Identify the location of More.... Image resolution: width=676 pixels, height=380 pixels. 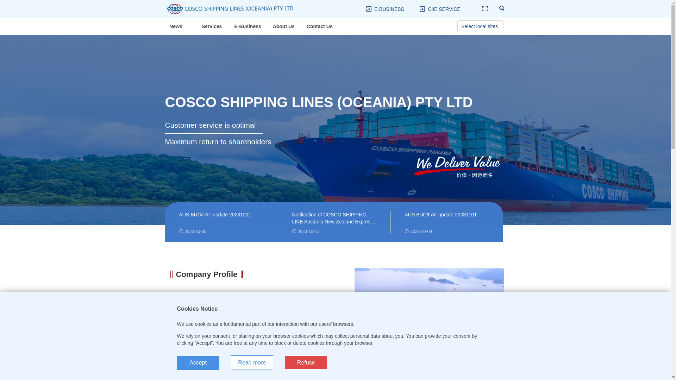
(182, 364).